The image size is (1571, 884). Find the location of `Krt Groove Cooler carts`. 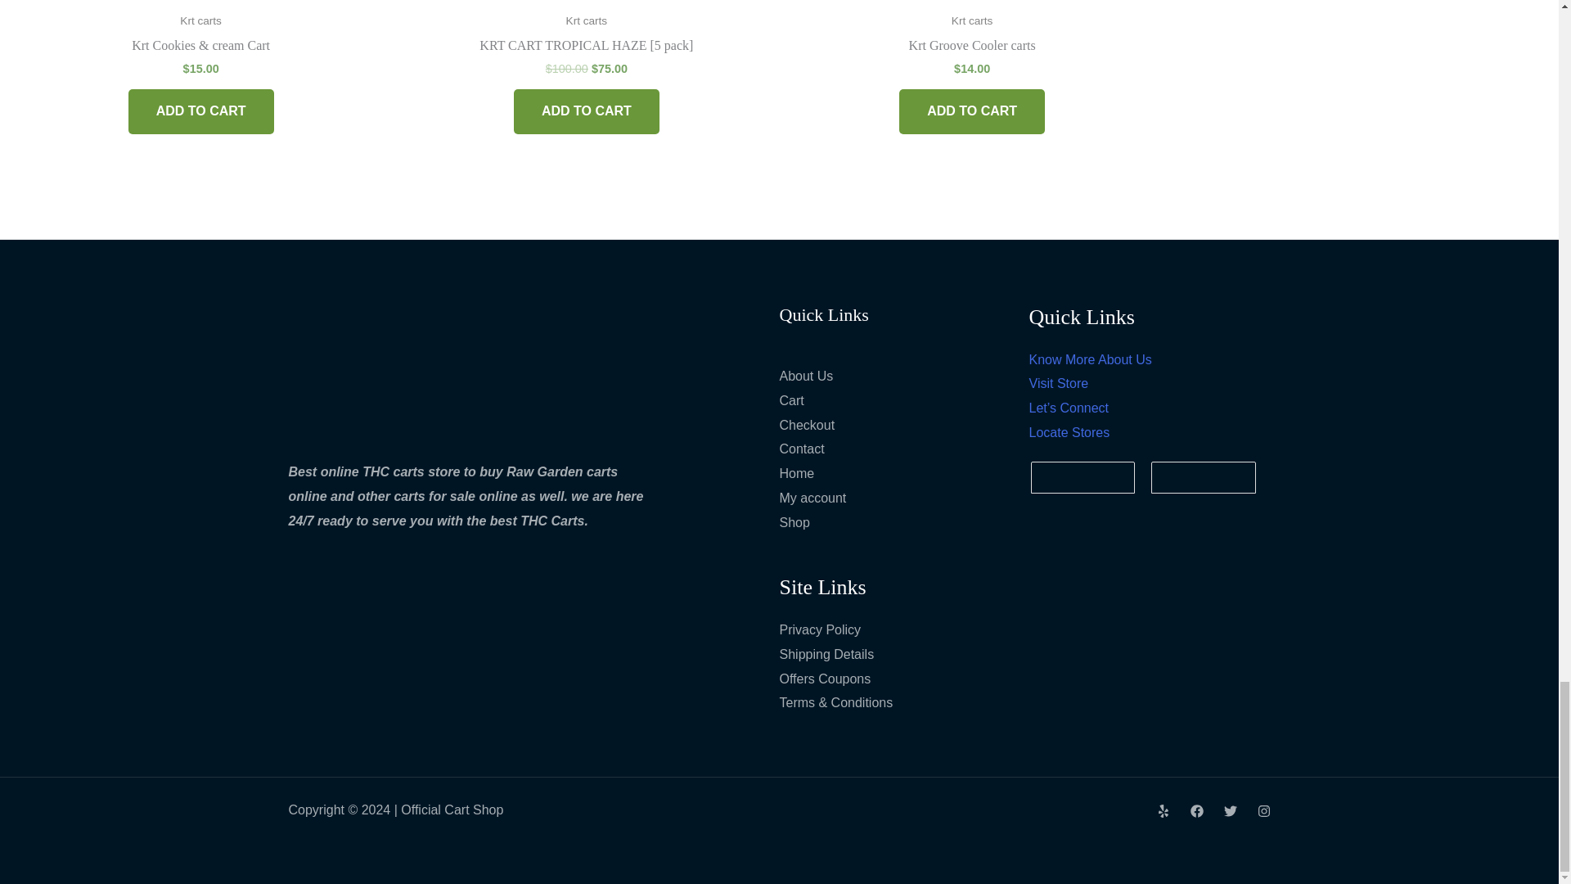

Krt Groove Cooler carts is located at coordinates (971, 49).